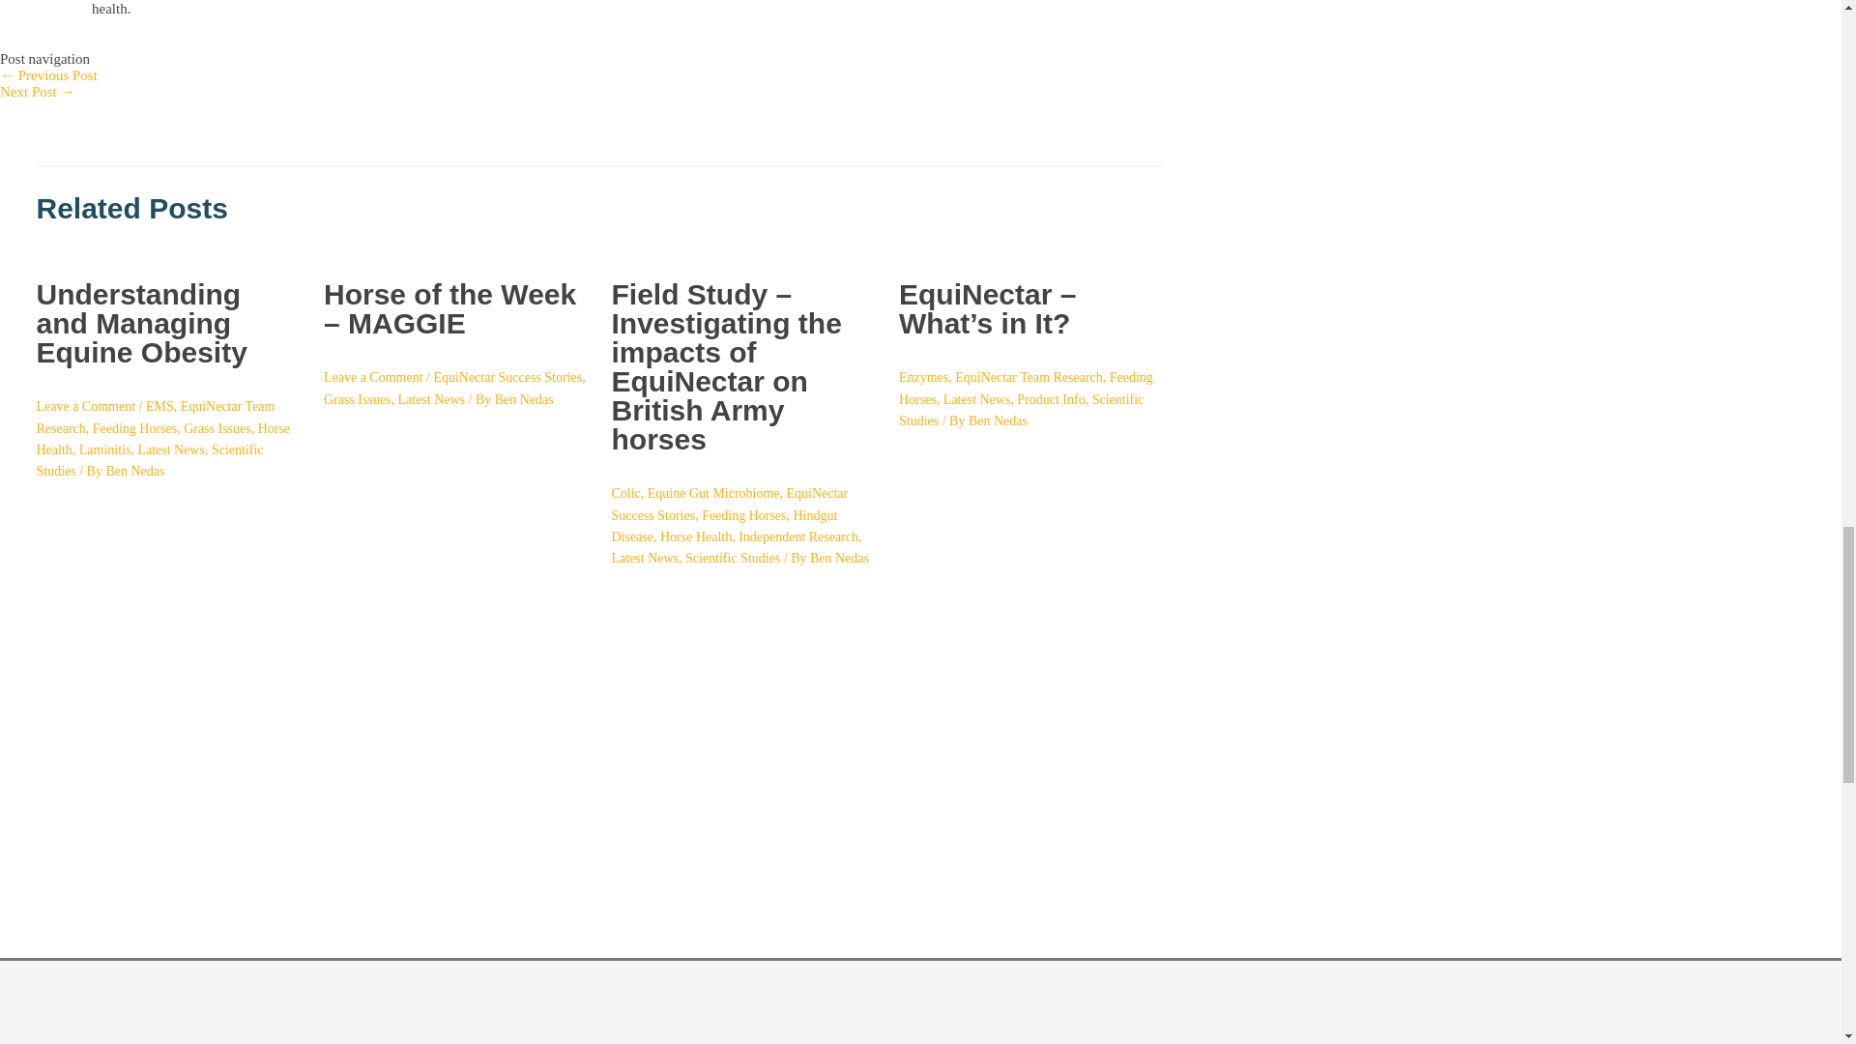  Describe the element at coordinates (105, 449) in the screenshot. I see `Laminitis` at that location.